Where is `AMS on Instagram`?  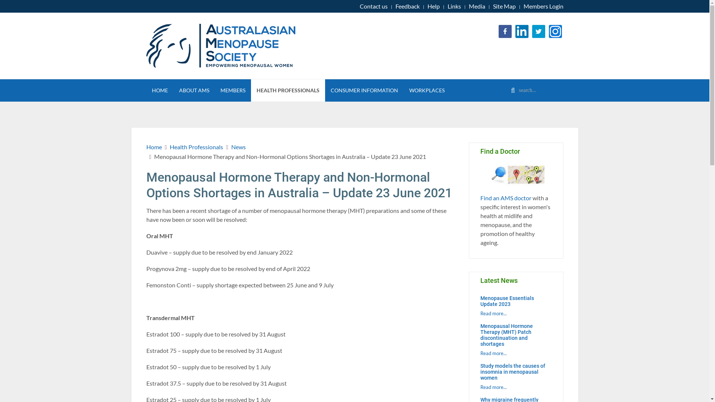
AMS on Instagram is located at coordinates (555, 31).